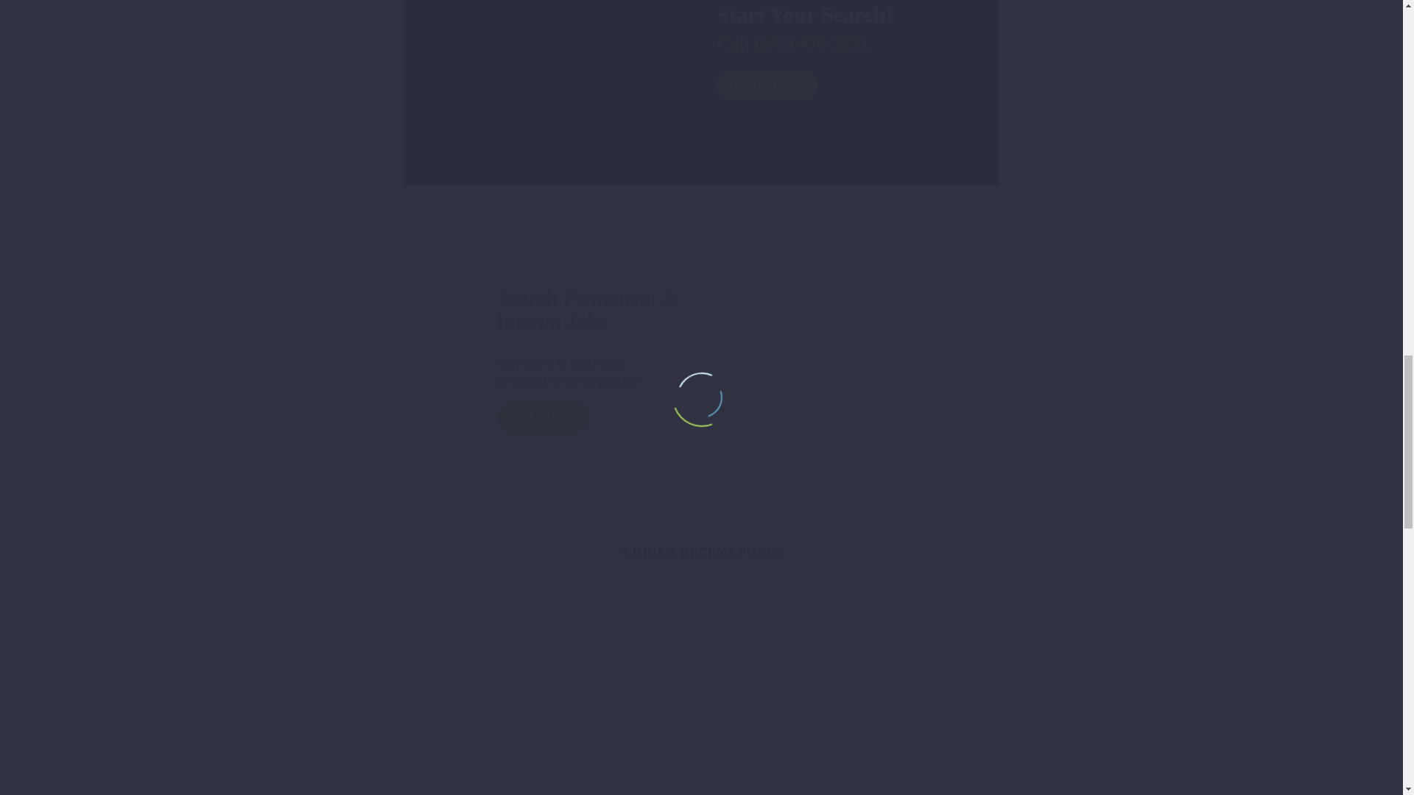 The height and width of the screenshot is (795, 1414). Describe the element at coordinates (767, 85) in the screenshot. I see `OR START NOW` at that location.